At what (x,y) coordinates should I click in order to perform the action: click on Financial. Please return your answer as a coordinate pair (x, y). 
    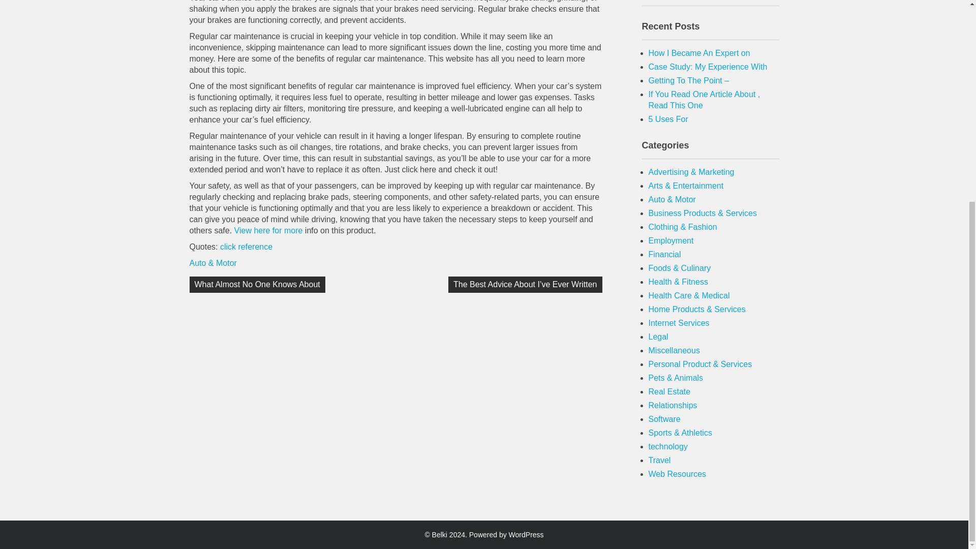
    Looking at the image, I should click on (665, 254).